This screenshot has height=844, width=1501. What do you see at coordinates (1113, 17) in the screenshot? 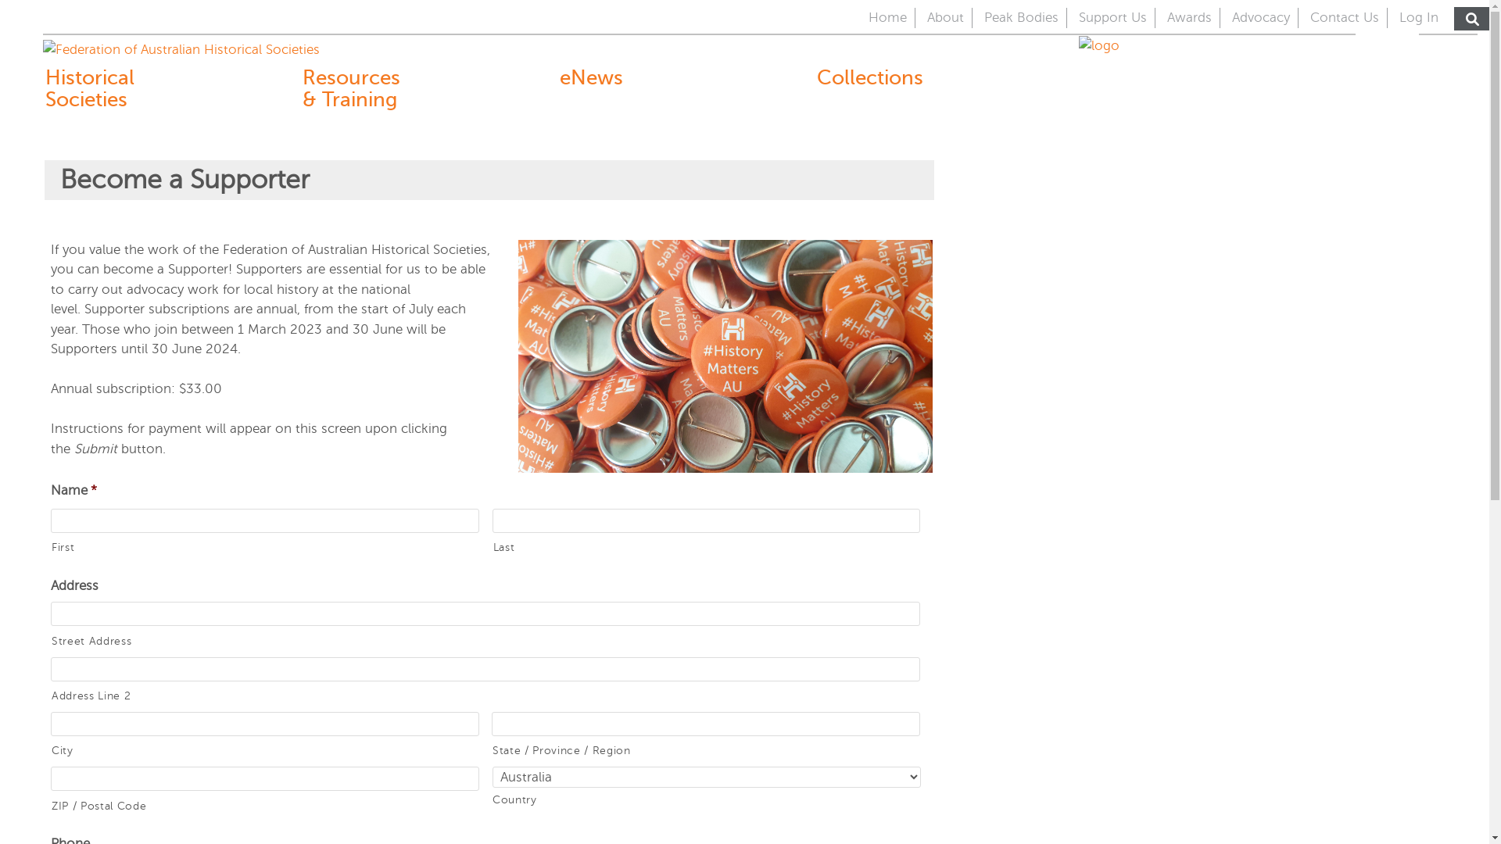
I see `Support Us` at bounding box center [1113, 17].